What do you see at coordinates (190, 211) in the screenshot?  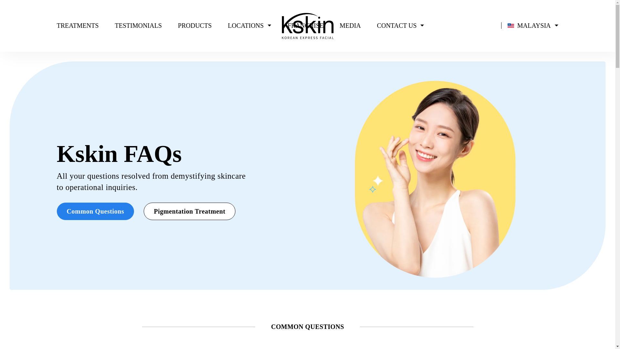 I see `Pigmentation Treatment` at bounding box center [190, 211].